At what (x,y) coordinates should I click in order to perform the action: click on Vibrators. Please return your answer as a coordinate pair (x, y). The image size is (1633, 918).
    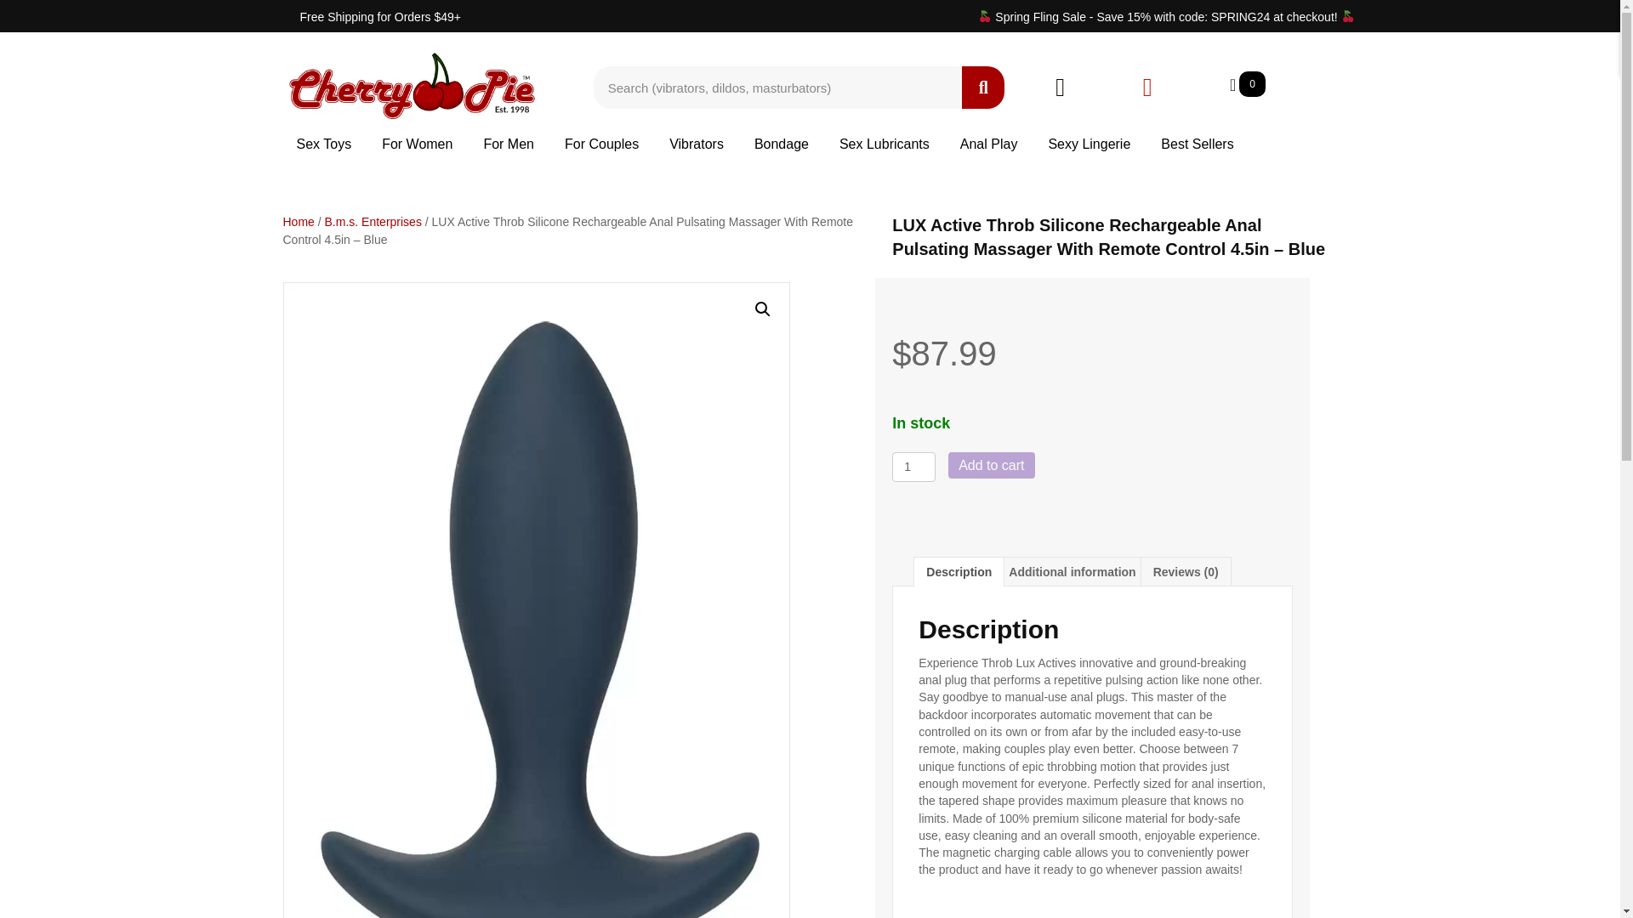
    Looking at the image, I should click on (696, 144).